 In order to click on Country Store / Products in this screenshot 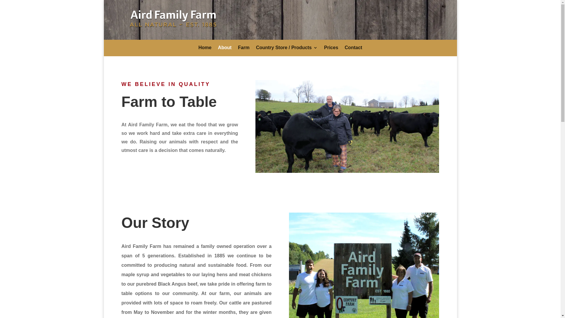, I will do `click(287, 50)`.